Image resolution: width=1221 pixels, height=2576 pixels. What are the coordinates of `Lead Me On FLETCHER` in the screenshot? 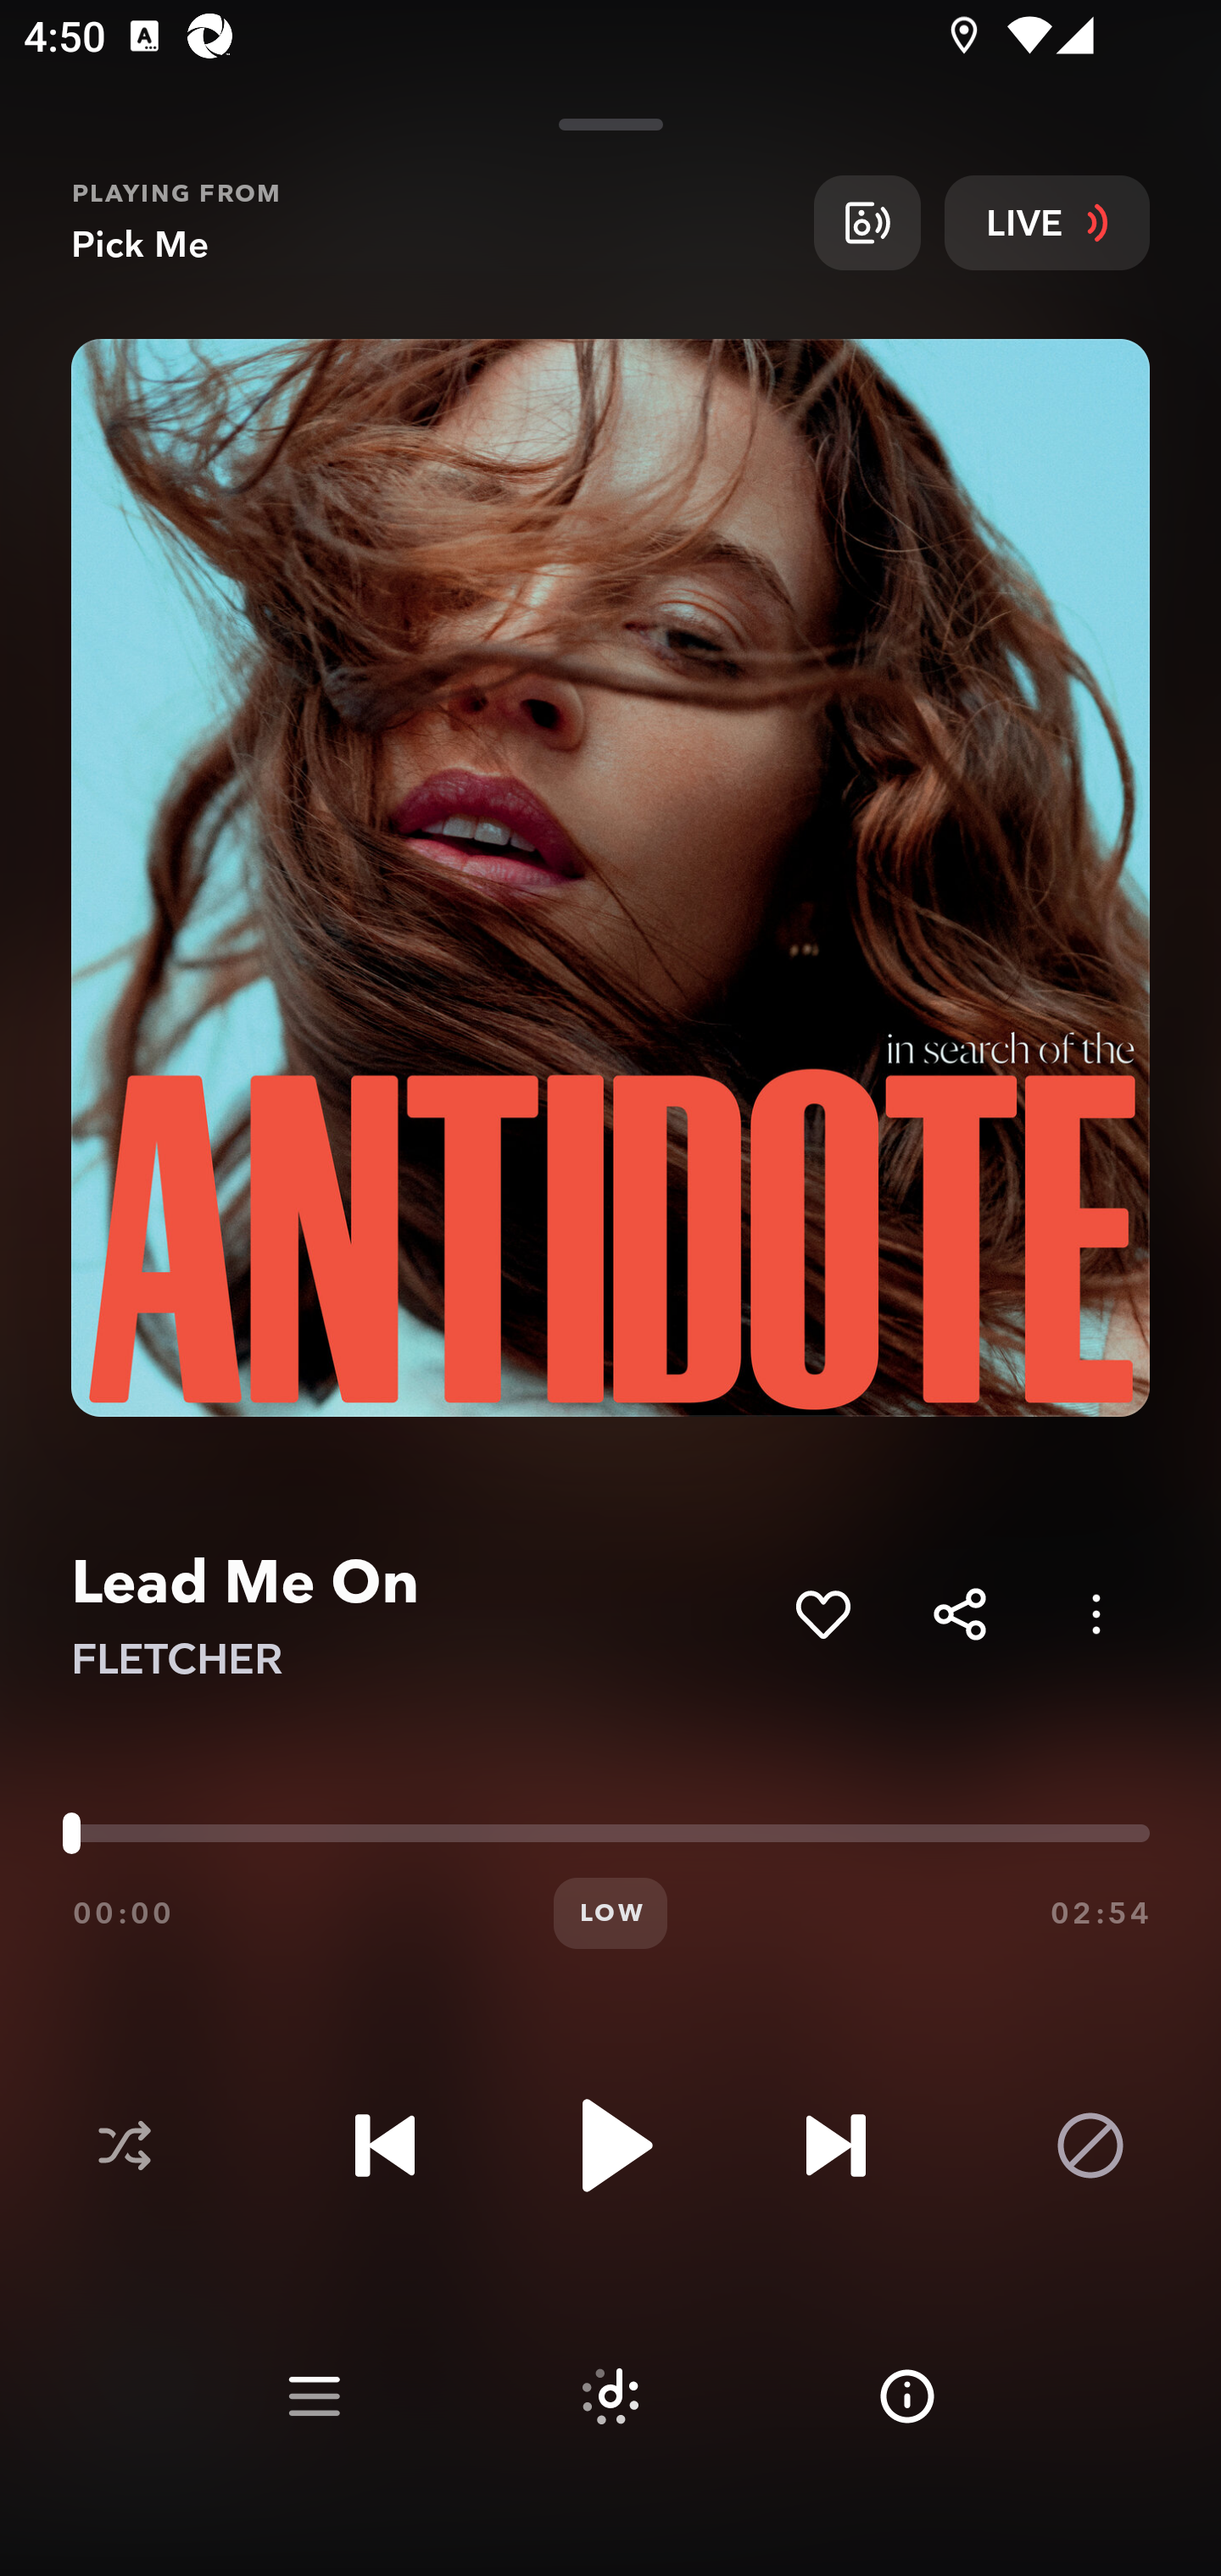 It's located at (421, 1615).